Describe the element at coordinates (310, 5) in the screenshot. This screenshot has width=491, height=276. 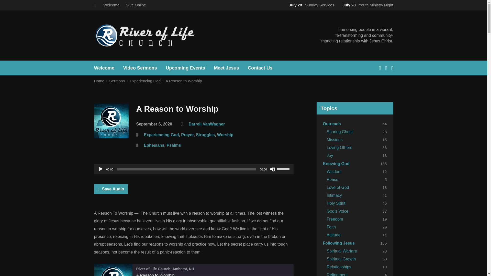
I see `July 28 Sunday Services` at that location.